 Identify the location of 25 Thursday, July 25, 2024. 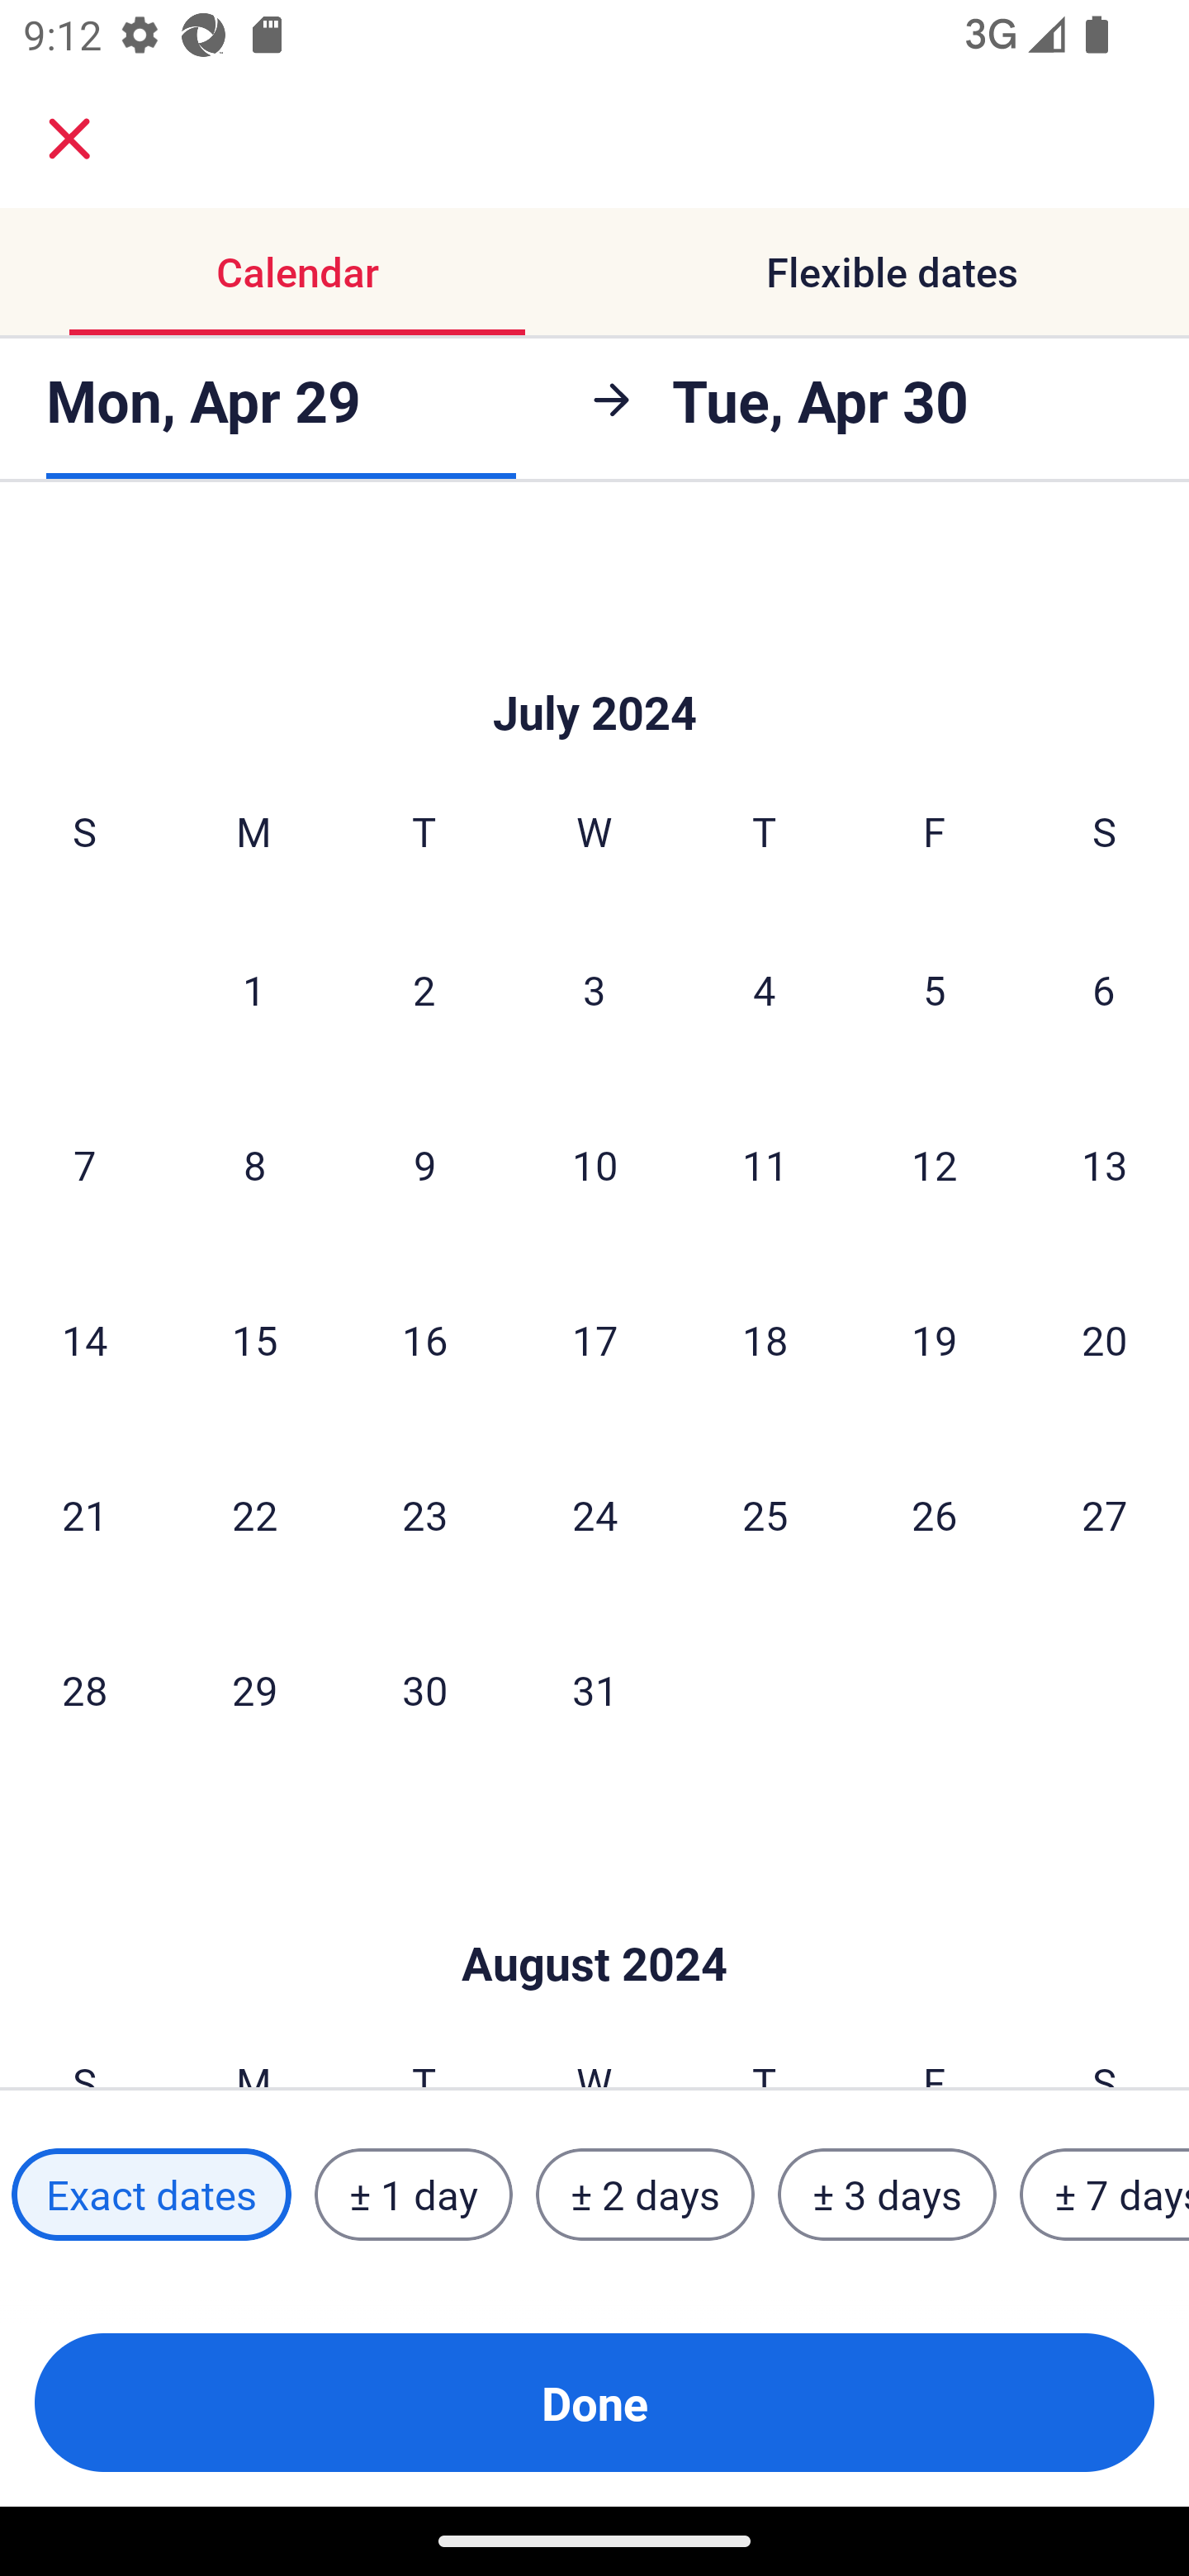
(765, 1514).